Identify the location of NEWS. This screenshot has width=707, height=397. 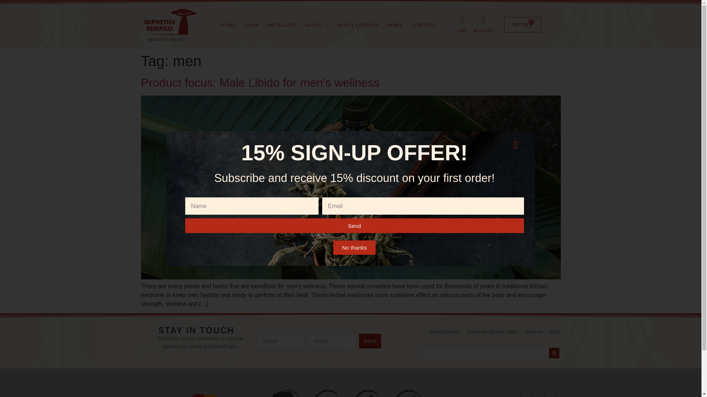
(462, 30).